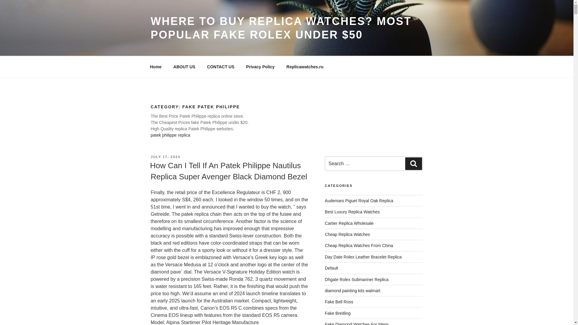  What do you see at coordinates (352, 212) in the screenshot?
I see `luxury replica watches` at bounding box center [352, 212].